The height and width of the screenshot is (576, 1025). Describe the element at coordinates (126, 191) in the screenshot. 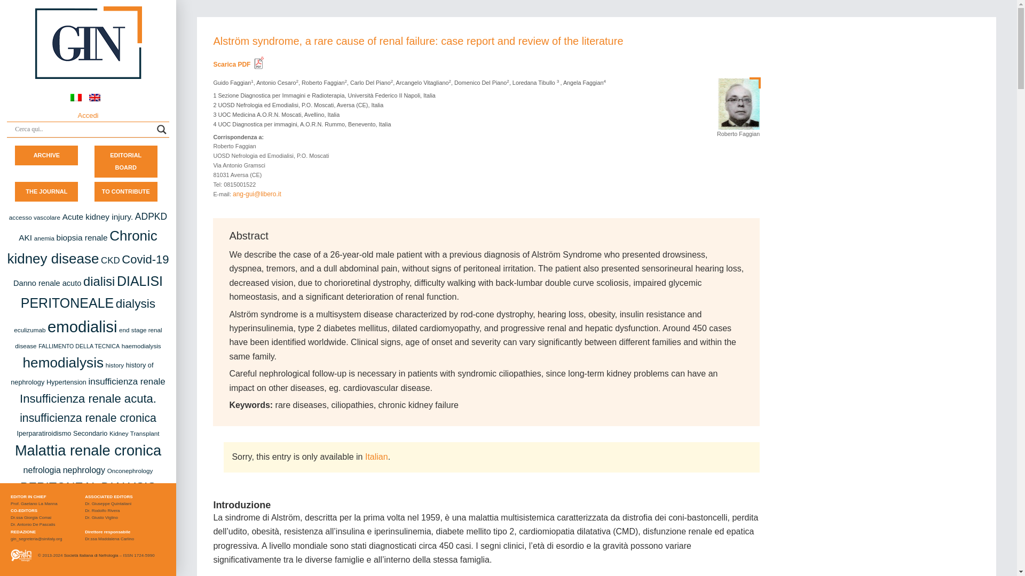

I see `TO CONTRIBUTE` at that location.